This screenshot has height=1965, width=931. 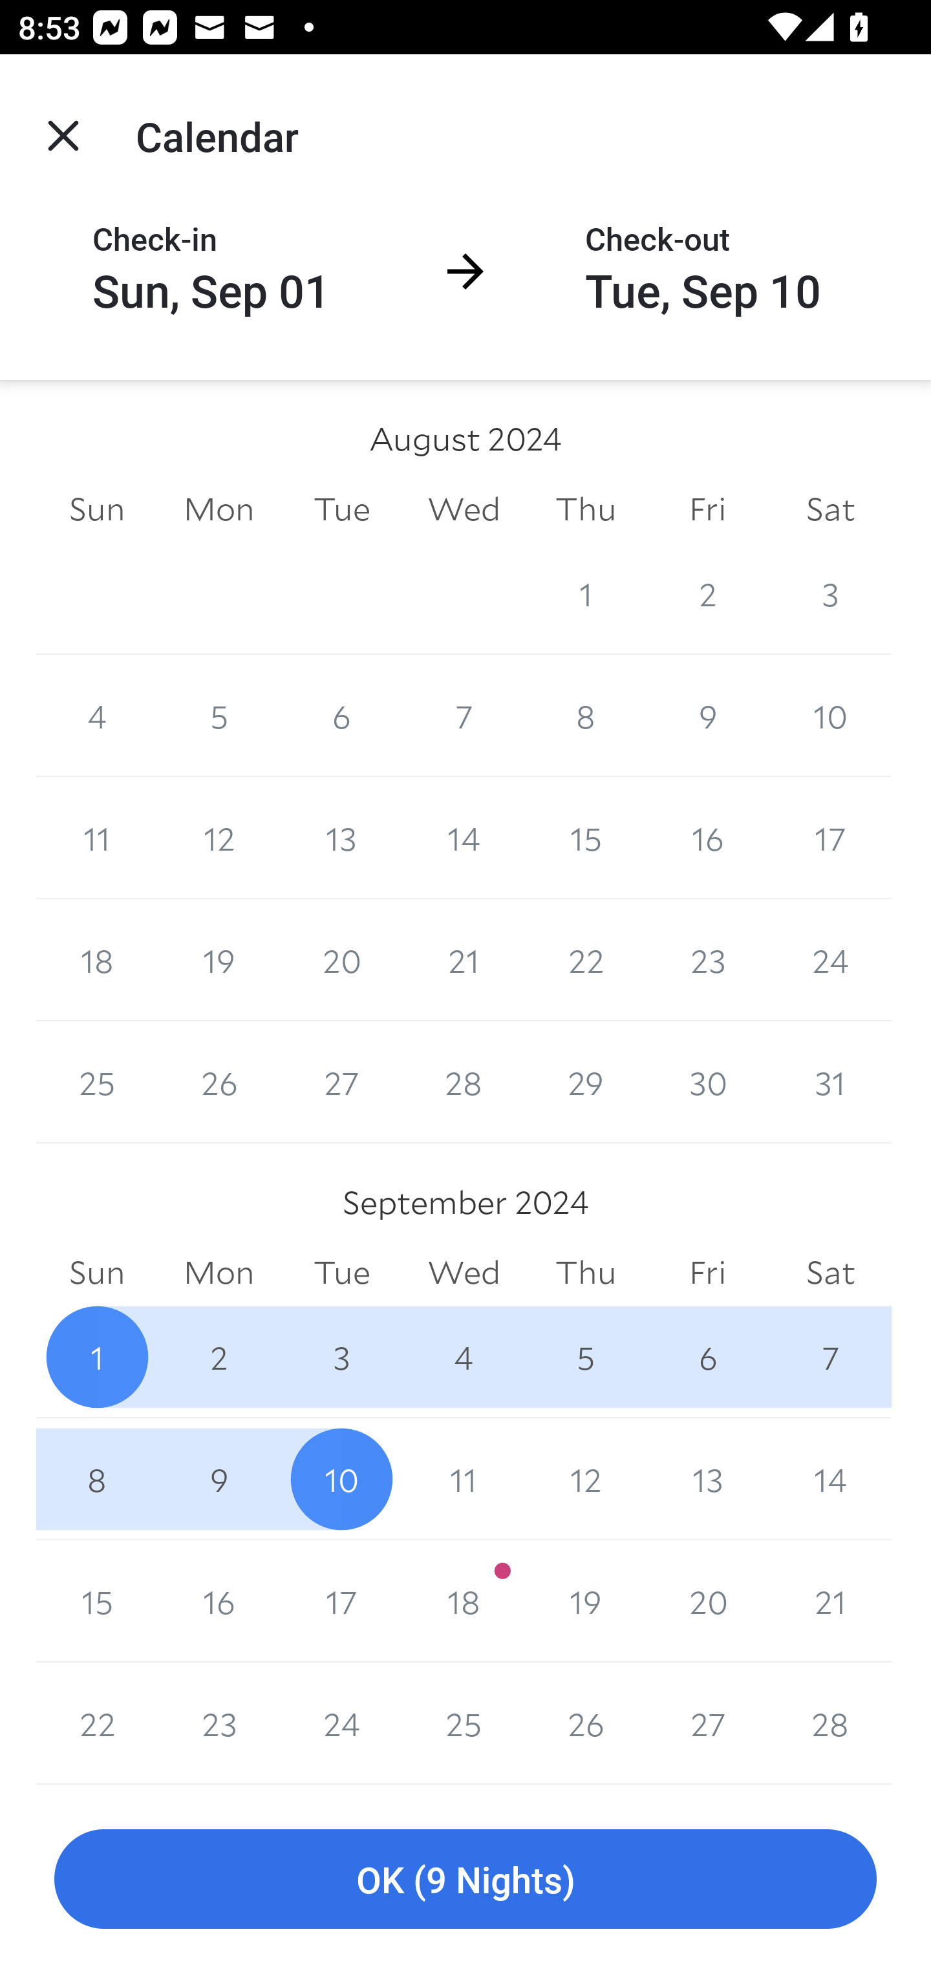 What do you see at coordinates (707, 838) in the screenshot?
I see `16 16 August 2024` at bounding box center [707, 838].